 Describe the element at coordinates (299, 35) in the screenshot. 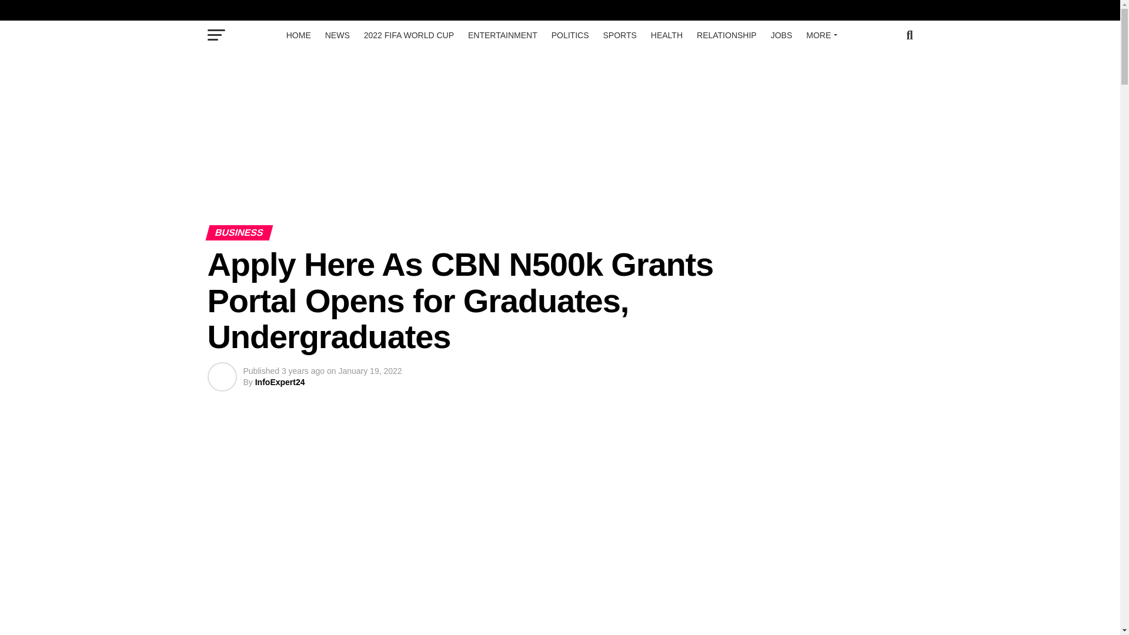

I see `HOME` at that location.